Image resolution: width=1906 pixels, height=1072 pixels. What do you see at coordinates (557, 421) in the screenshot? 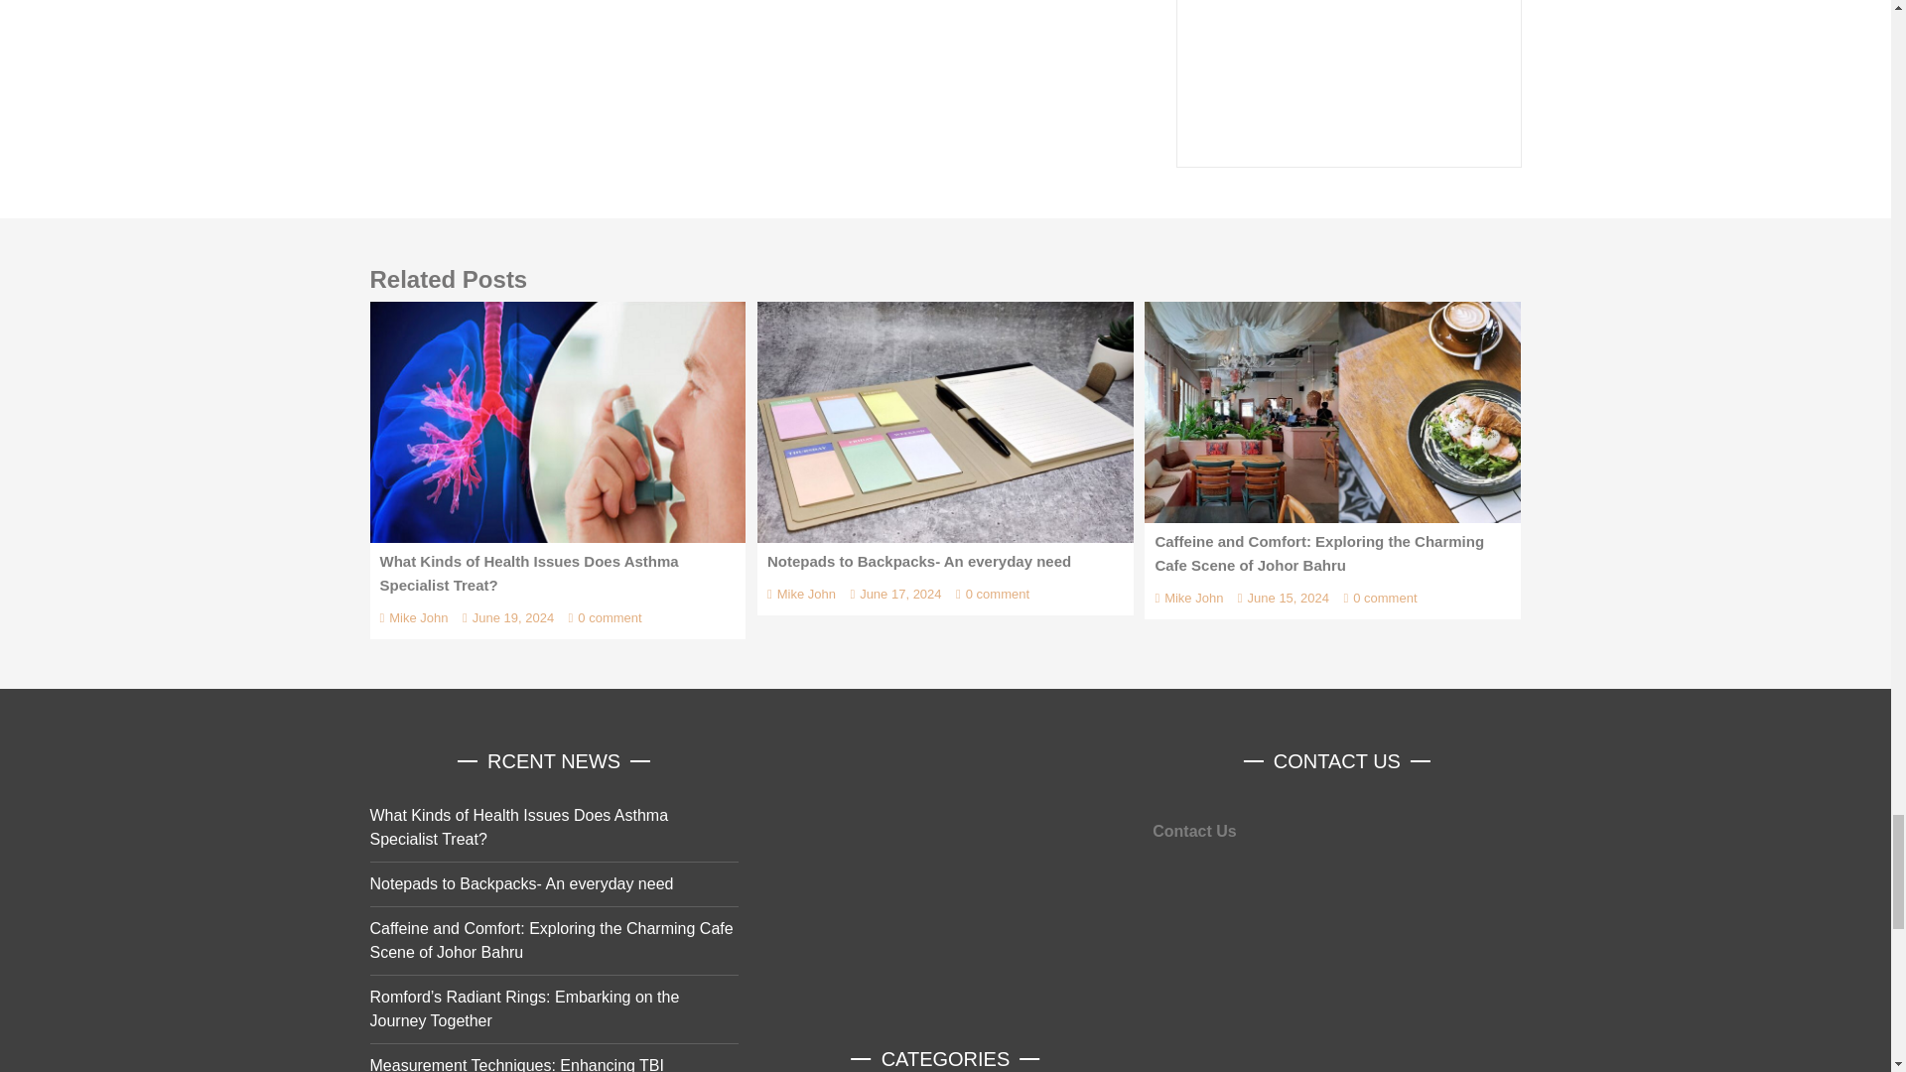
I see `What Kinds of Health Issues Does Asthma Specialist Treat?` at bounding box center [557, 421].